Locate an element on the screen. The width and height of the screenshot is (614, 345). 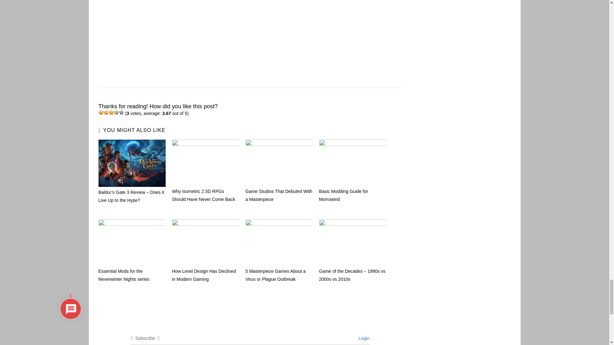
3 Stars is located at coordinates (111, 112).